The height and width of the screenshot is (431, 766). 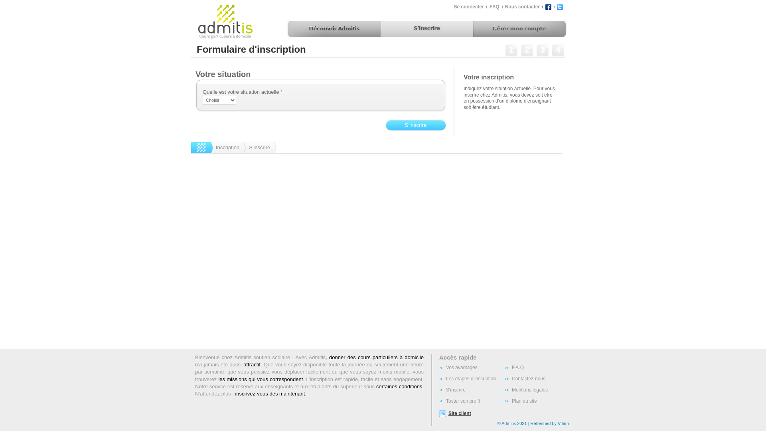 I want to click on Refreshed by Vitam, so click(x=550, y=423).